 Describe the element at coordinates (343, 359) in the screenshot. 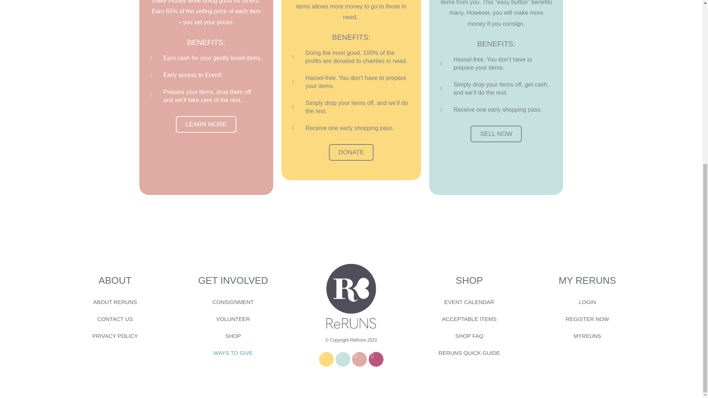

I see `Envelope` at that location.